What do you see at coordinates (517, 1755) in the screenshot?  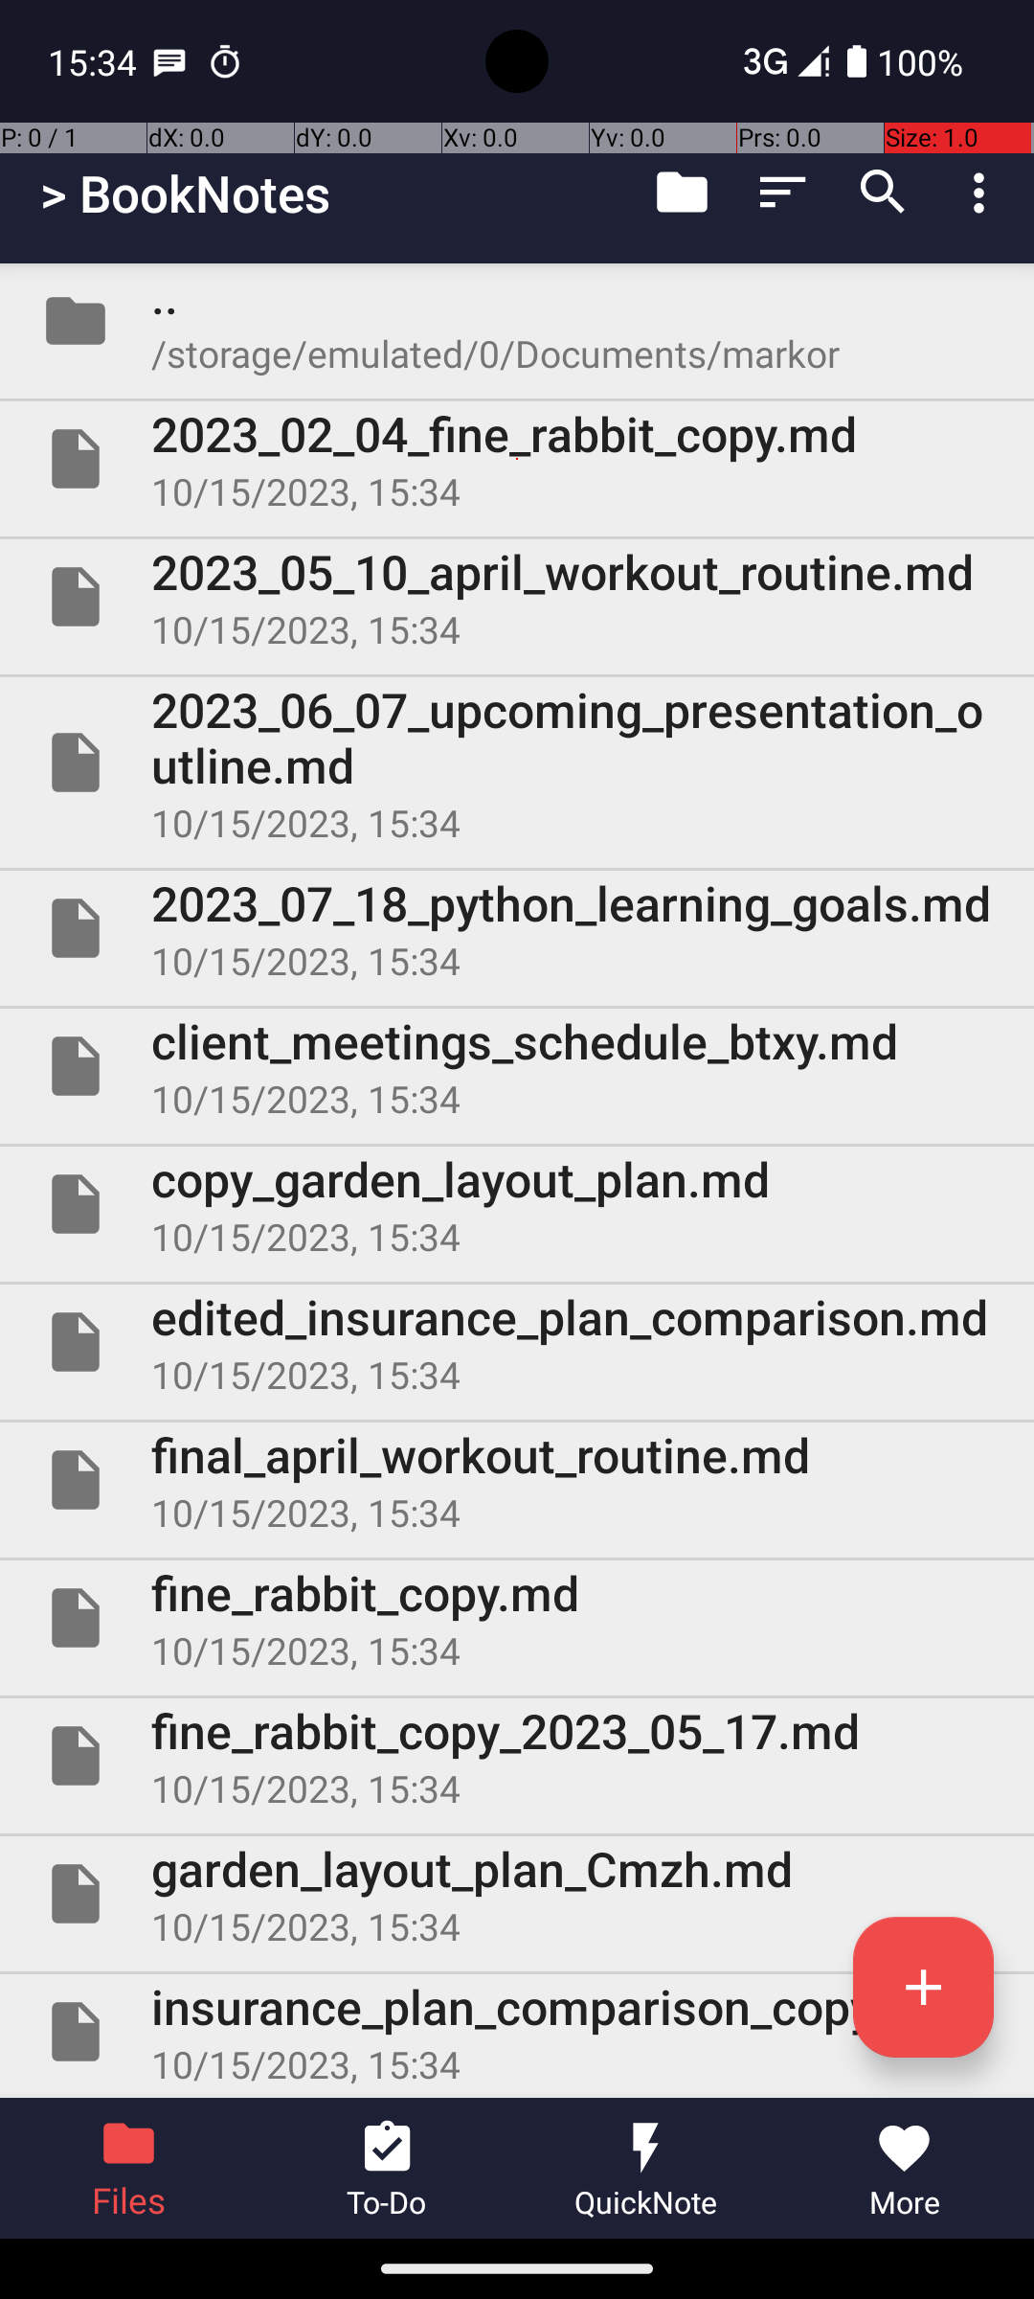 I see `File fine_rabbit_copy_2023_05_17.md ` at bounding box center [517, 1755].